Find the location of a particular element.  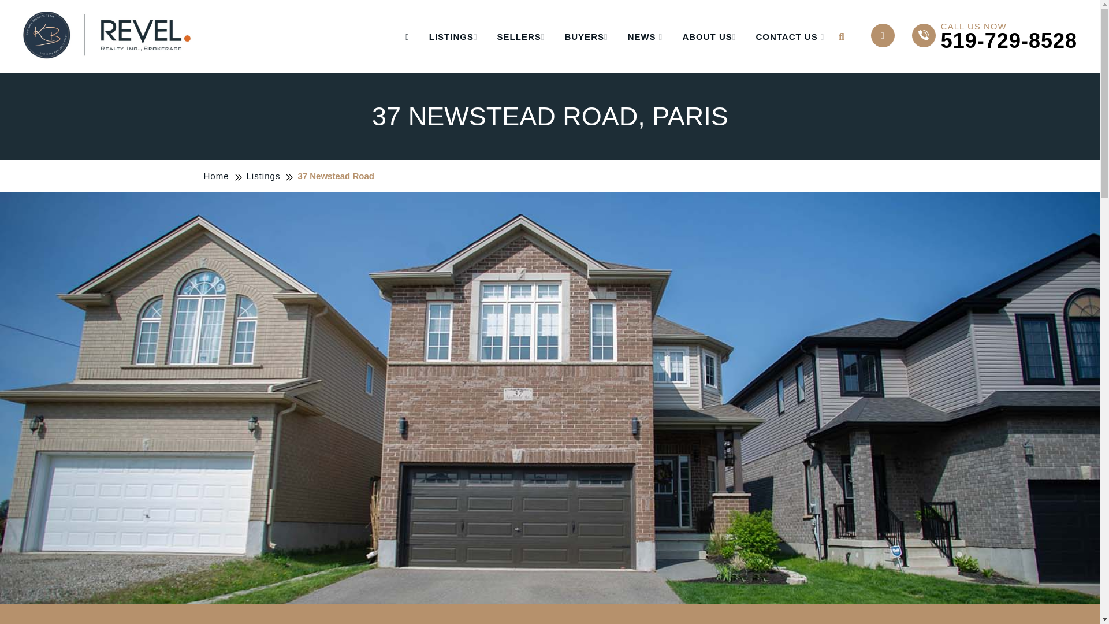

Brantford Realtors - Team Kate is located at coordinates (110, 36).